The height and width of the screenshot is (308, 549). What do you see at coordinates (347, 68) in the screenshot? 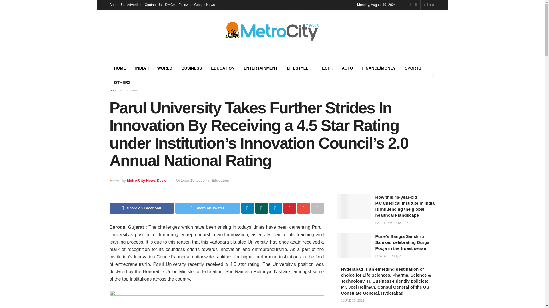
I see `AUTO` at bounding box center [347, 68].